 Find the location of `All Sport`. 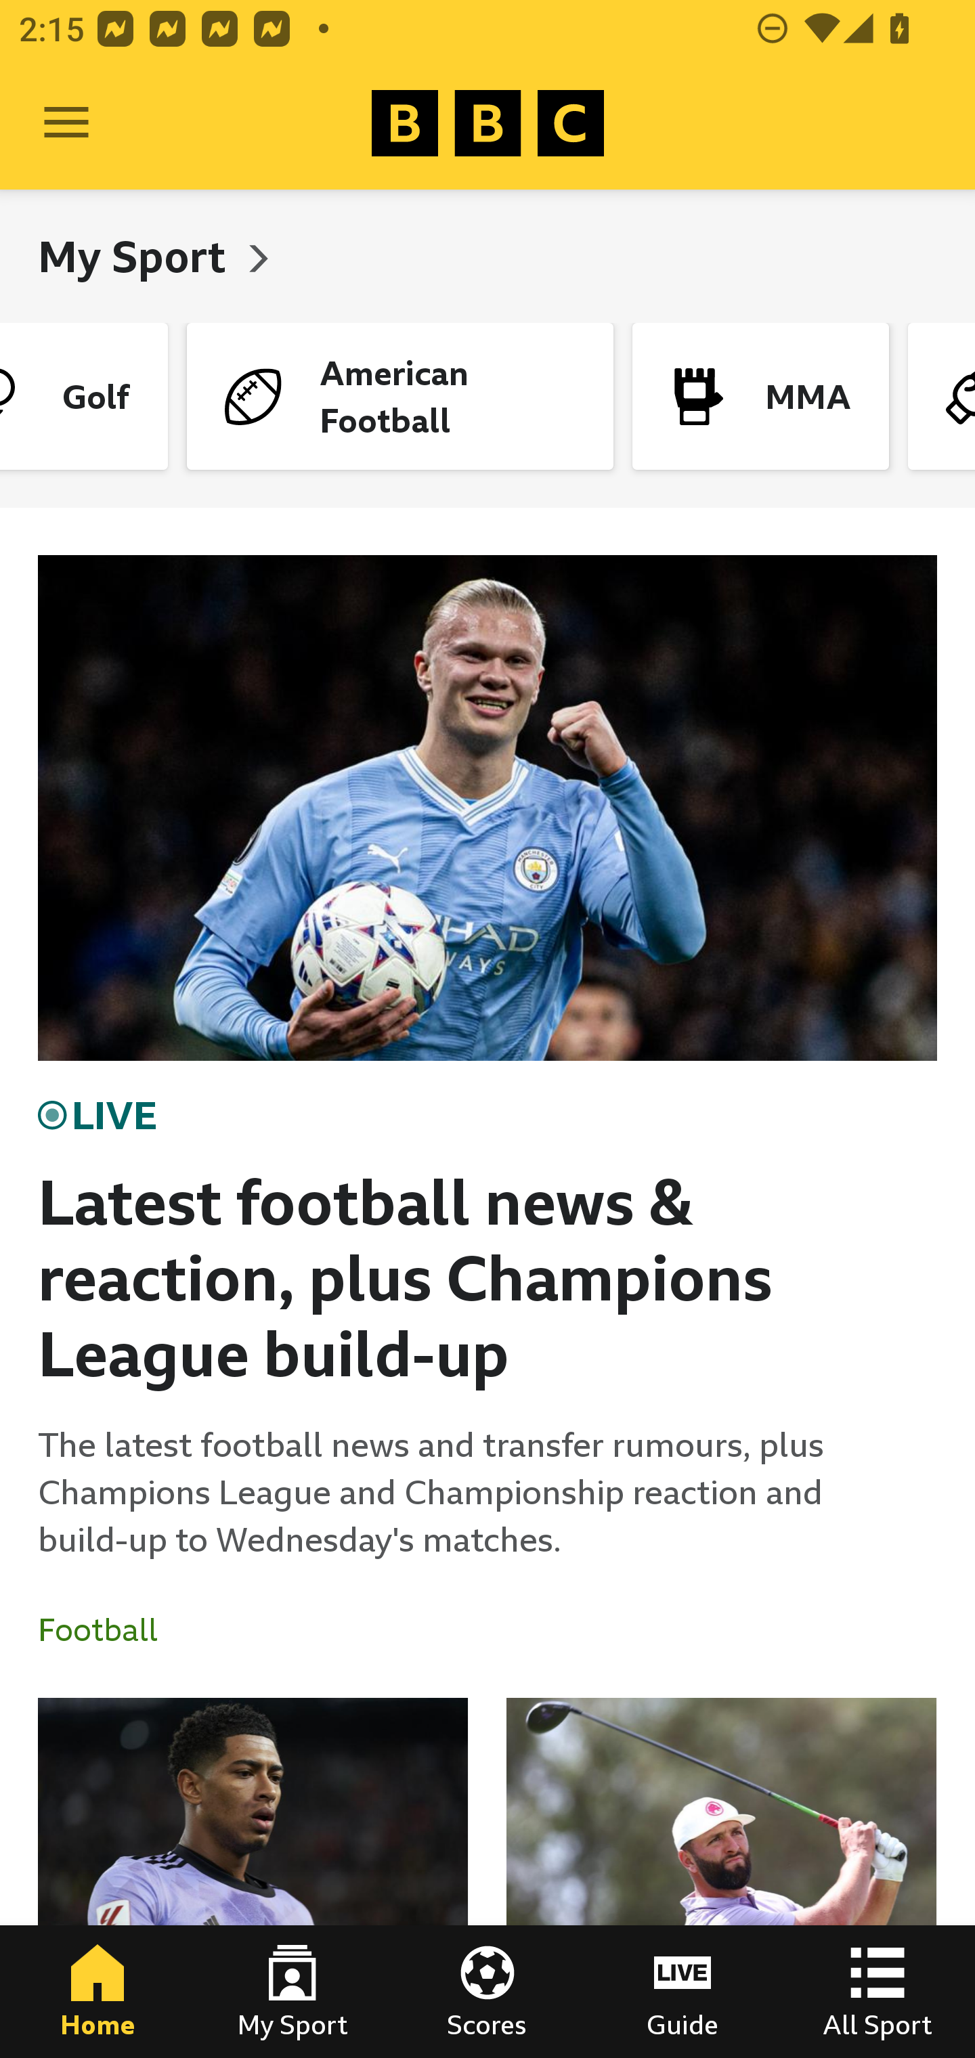

All Sport is located at coordinates (877, 1992).